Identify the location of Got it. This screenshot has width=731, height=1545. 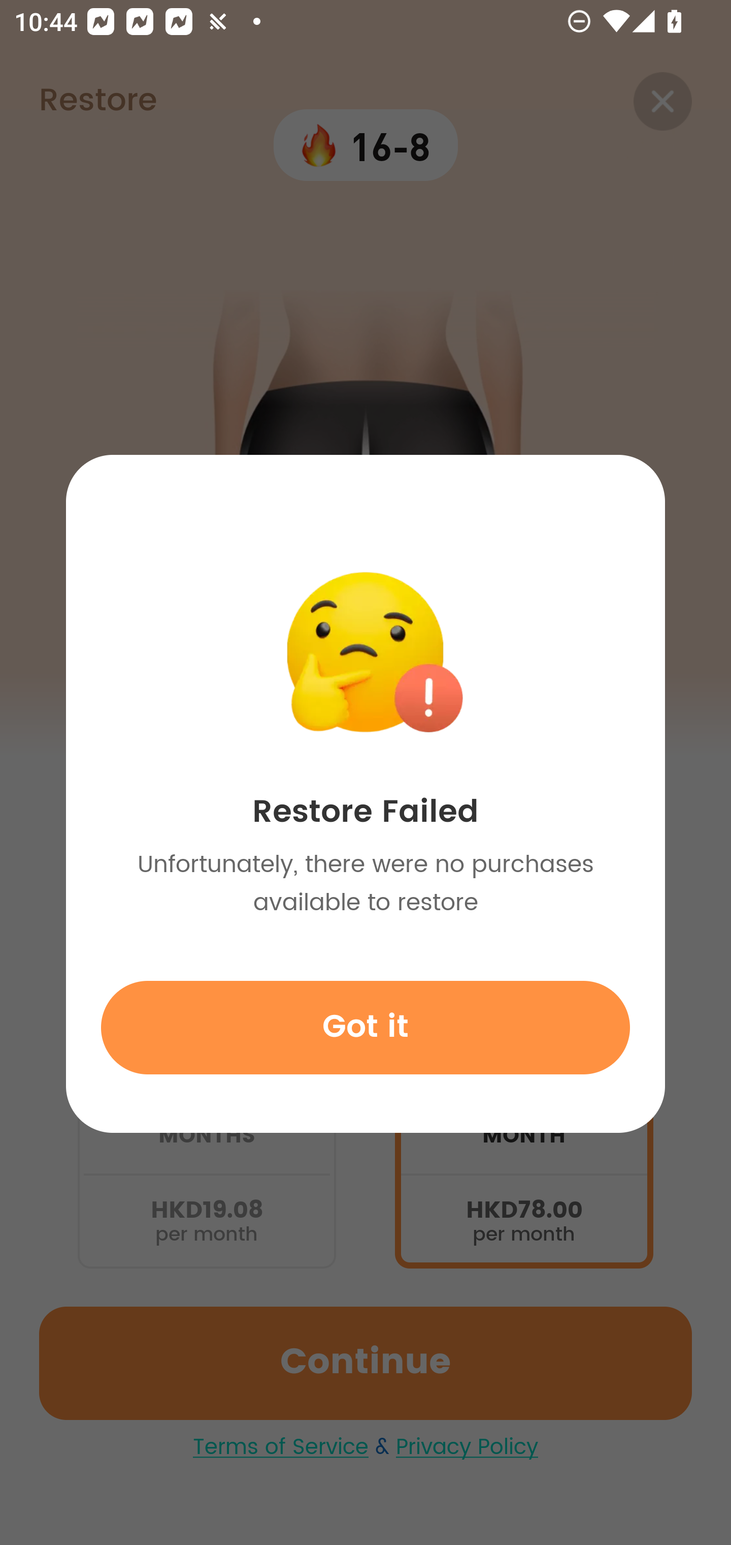
(365, 1027).